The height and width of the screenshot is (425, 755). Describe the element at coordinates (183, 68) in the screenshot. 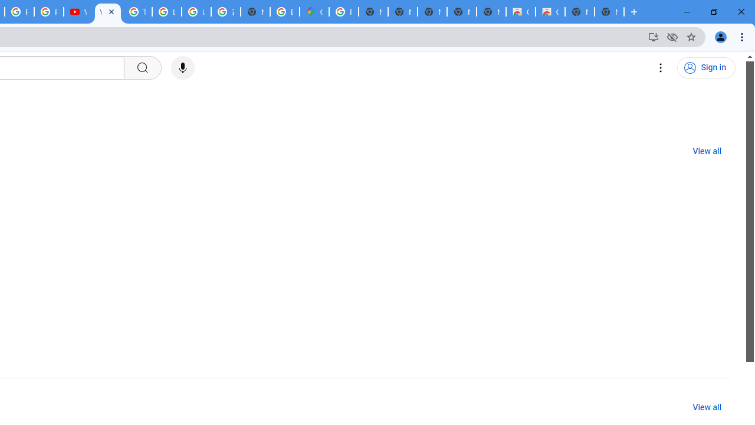

I see `Search with your voice` at that location.